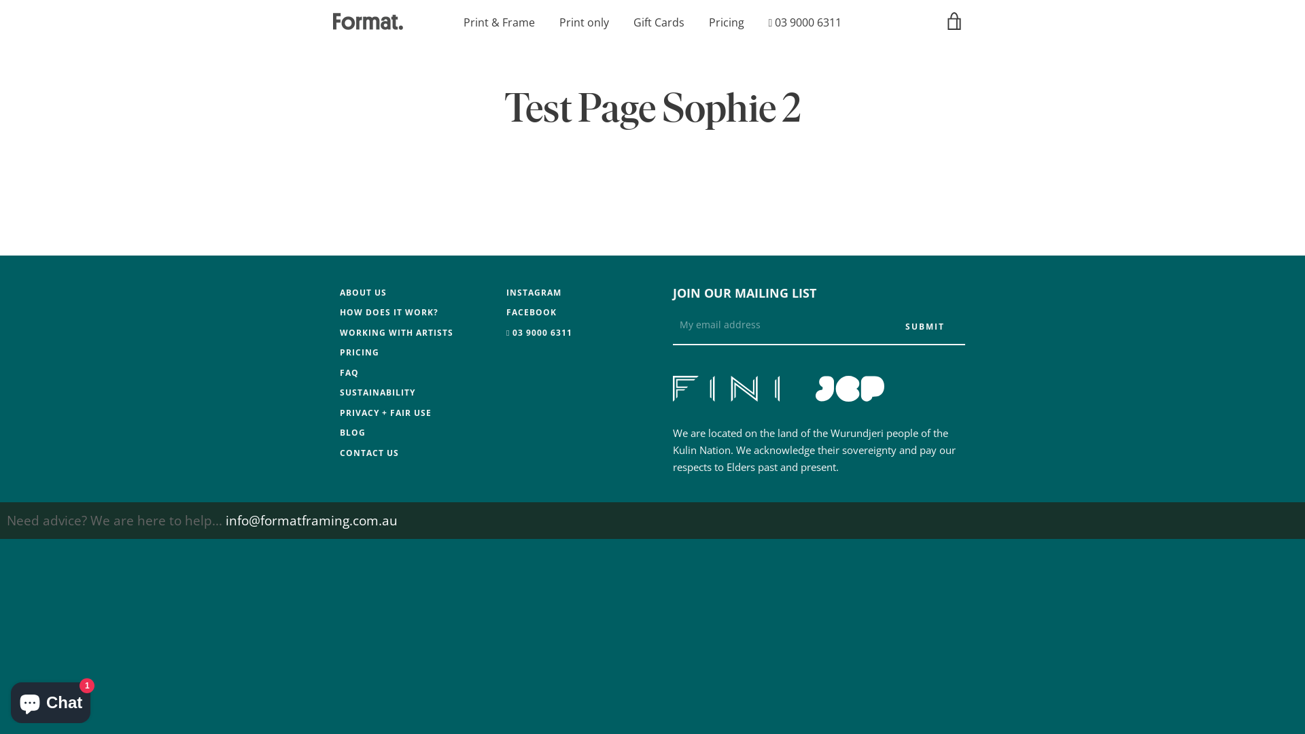 Image resolution: width=1305 pixels, height=734 pixels. What do you see at coordinates (727, 22) in the screenshot?
I see `Pricing` at bounding box center [727, 22].